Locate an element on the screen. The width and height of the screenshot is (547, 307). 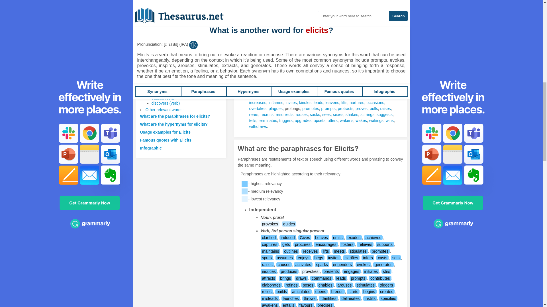
Synonyms for Elicits is located at coordinates (295, 12).